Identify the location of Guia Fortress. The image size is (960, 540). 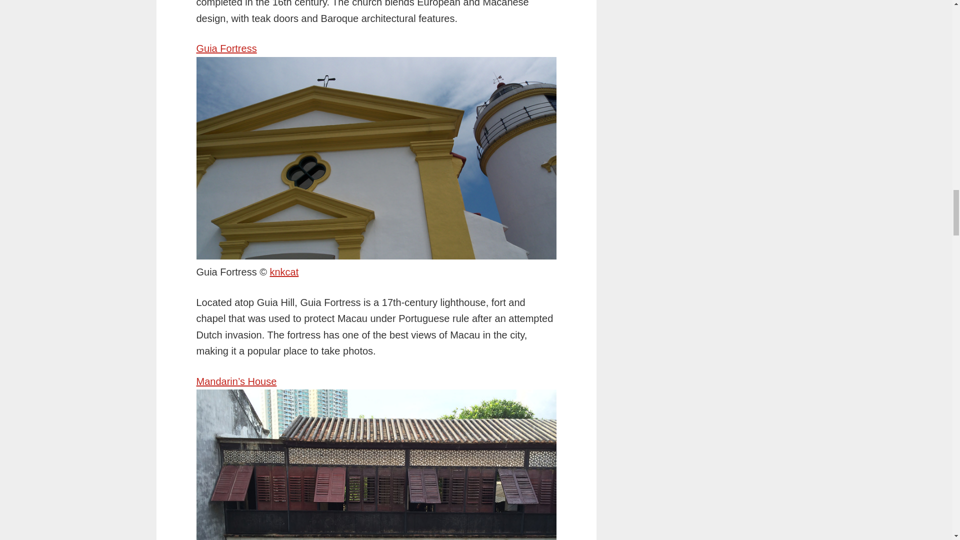
(284, 272).